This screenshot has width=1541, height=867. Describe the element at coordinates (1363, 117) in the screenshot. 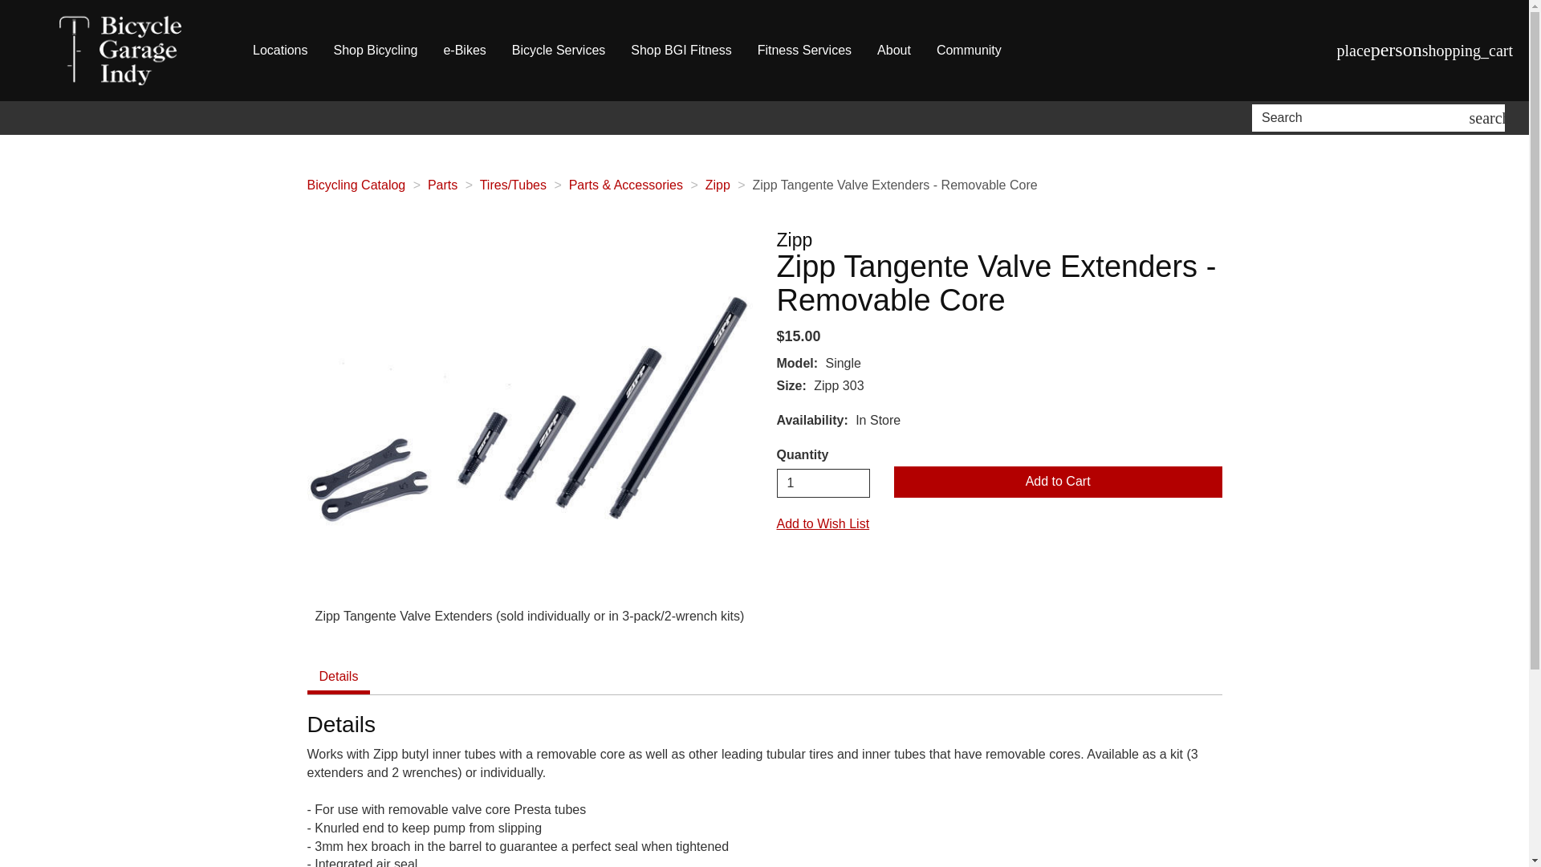

I see `Search` at that location.